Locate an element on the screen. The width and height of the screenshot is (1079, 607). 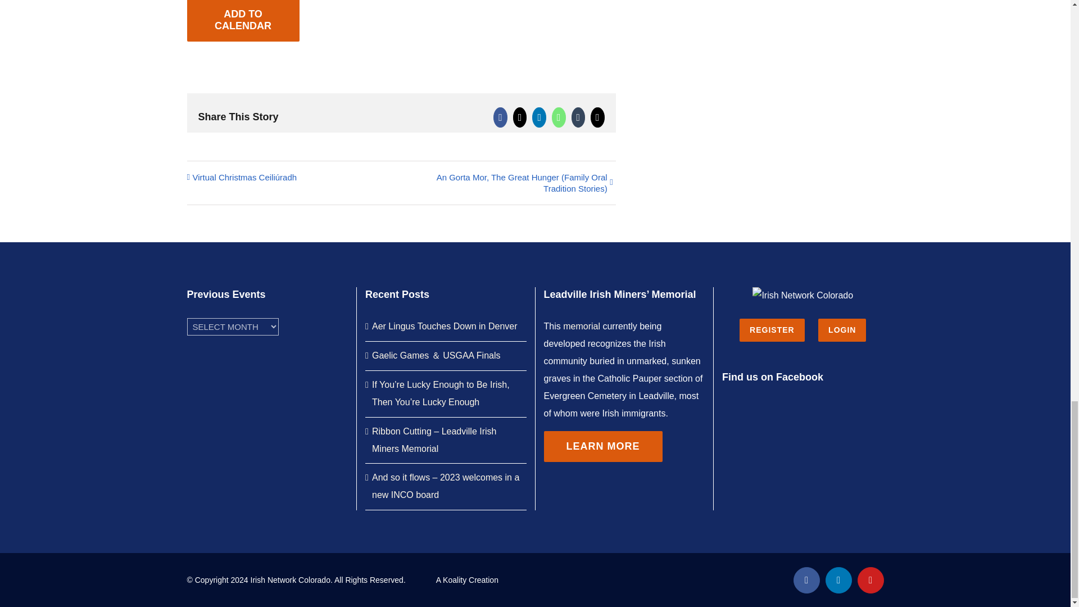
LOGIN is located at coordinates (842, 330).